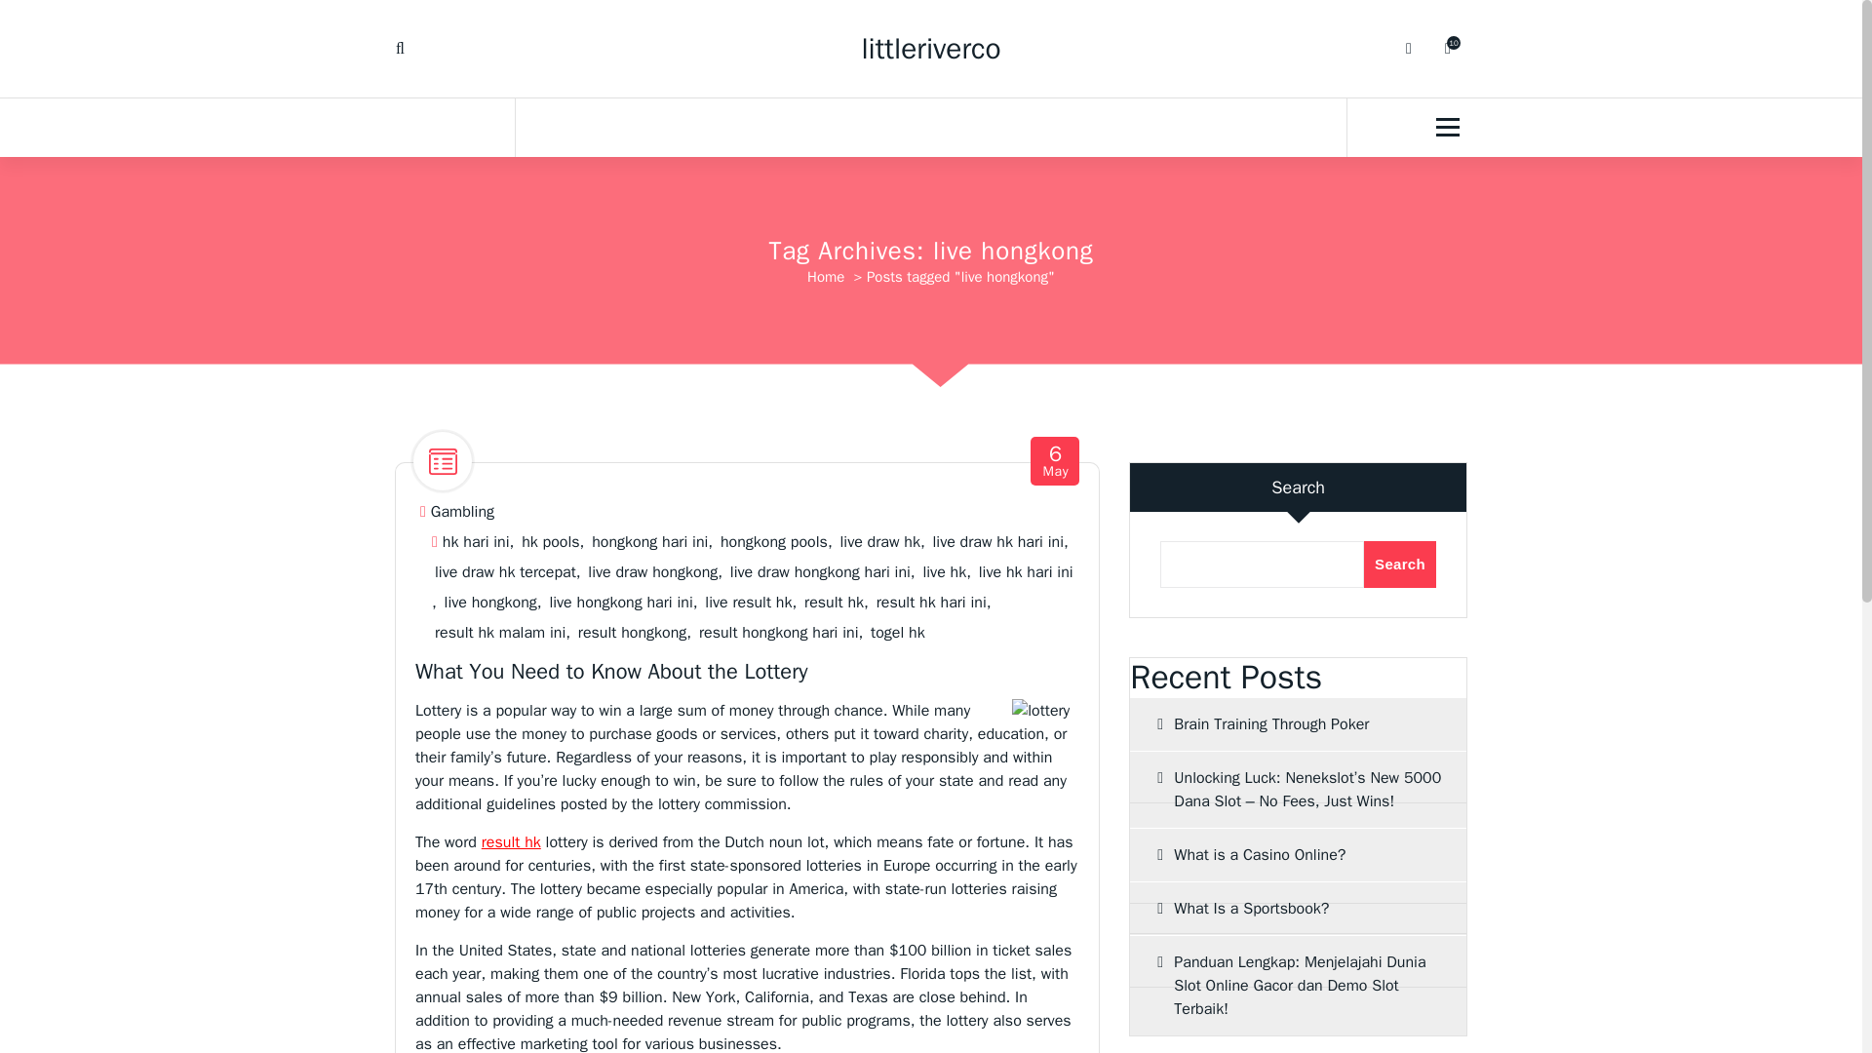 The width and height of the screenshot is (1872, 1053). What do you see at coordinates (632, 633) in the screenshot?
I see `result hongkong` at bounding box center [632, 633].